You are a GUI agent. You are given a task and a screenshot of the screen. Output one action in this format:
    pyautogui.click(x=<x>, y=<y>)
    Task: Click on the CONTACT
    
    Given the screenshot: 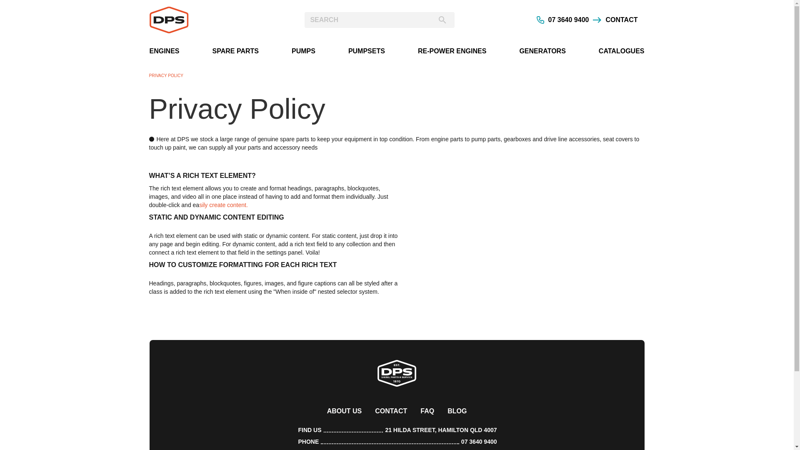 What is the action you would take?
    pyautogui.click(x=391, y=411)
    